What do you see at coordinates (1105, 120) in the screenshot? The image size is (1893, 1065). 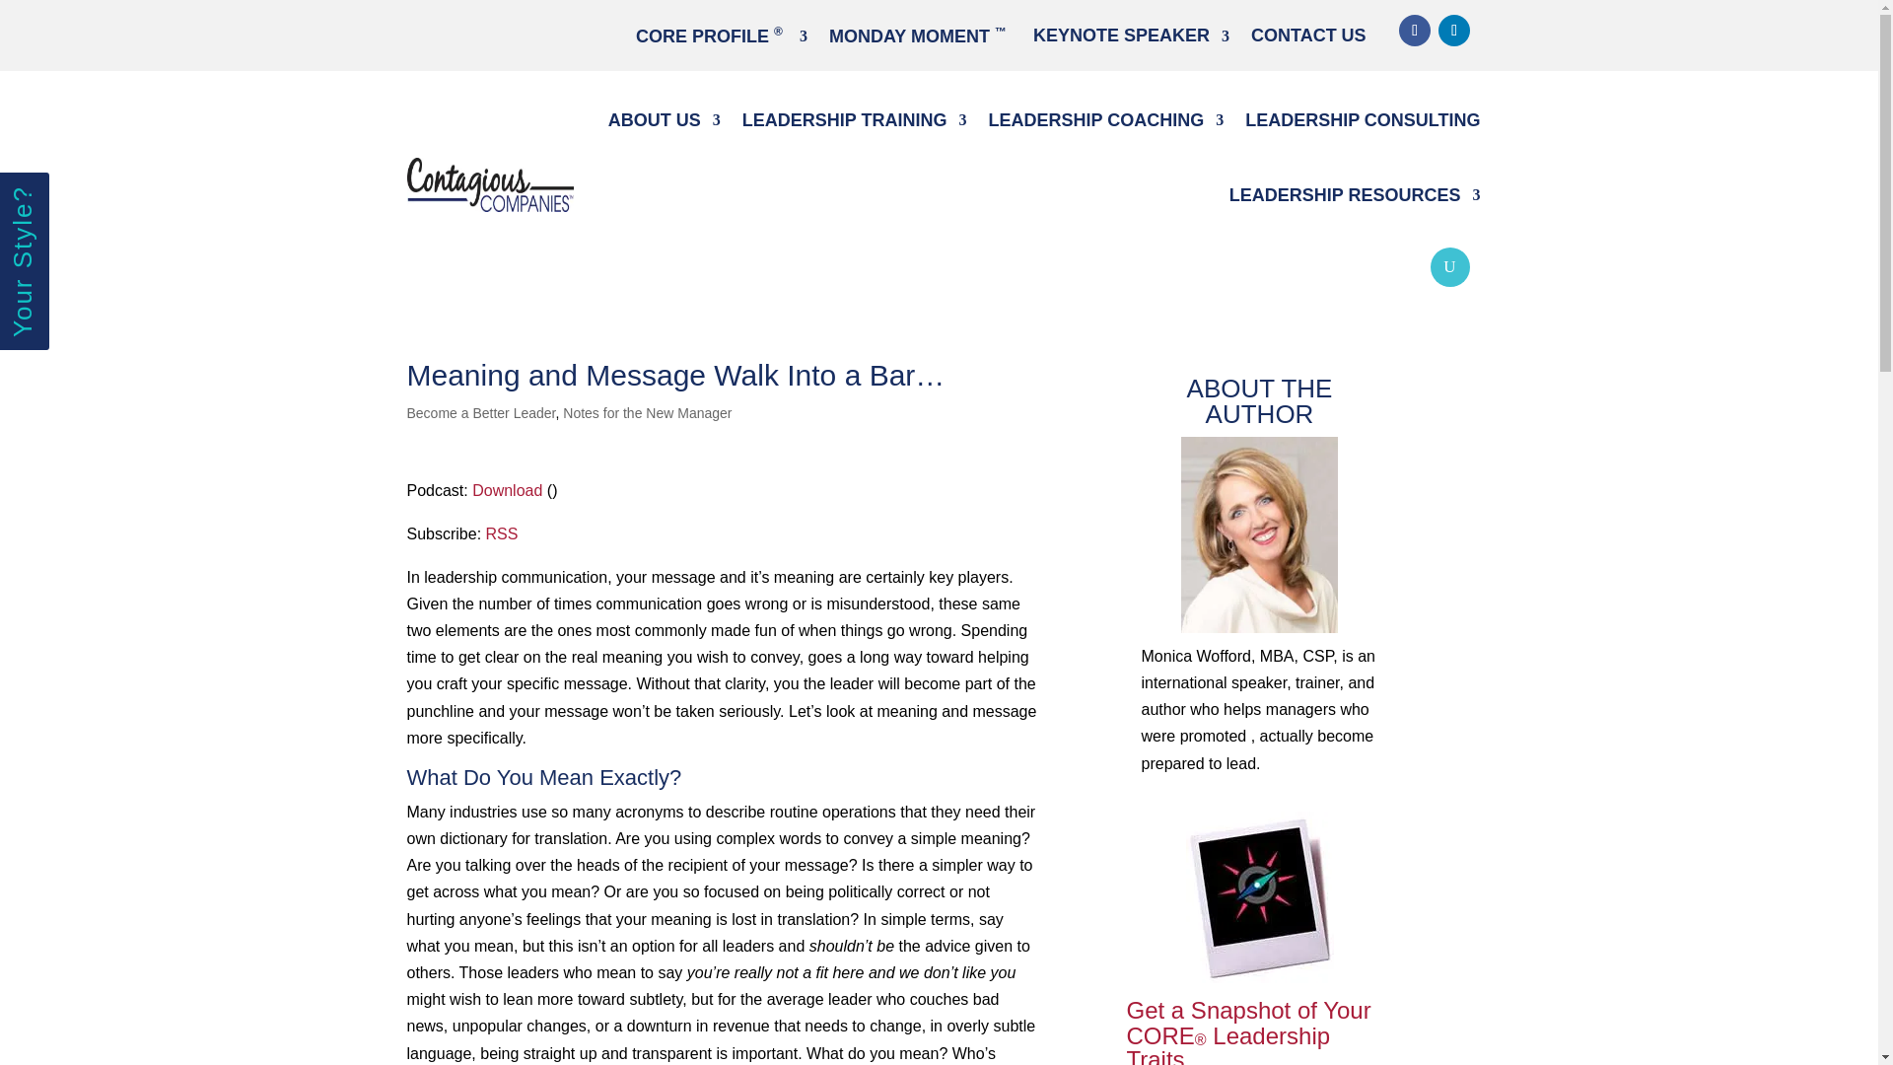 I see `LEADERSHIP COACHING` at bounding box center [1105, 120].